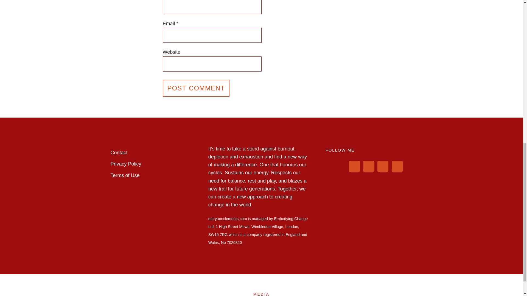  I want to click on Privacy Policy, so click(126, 164).